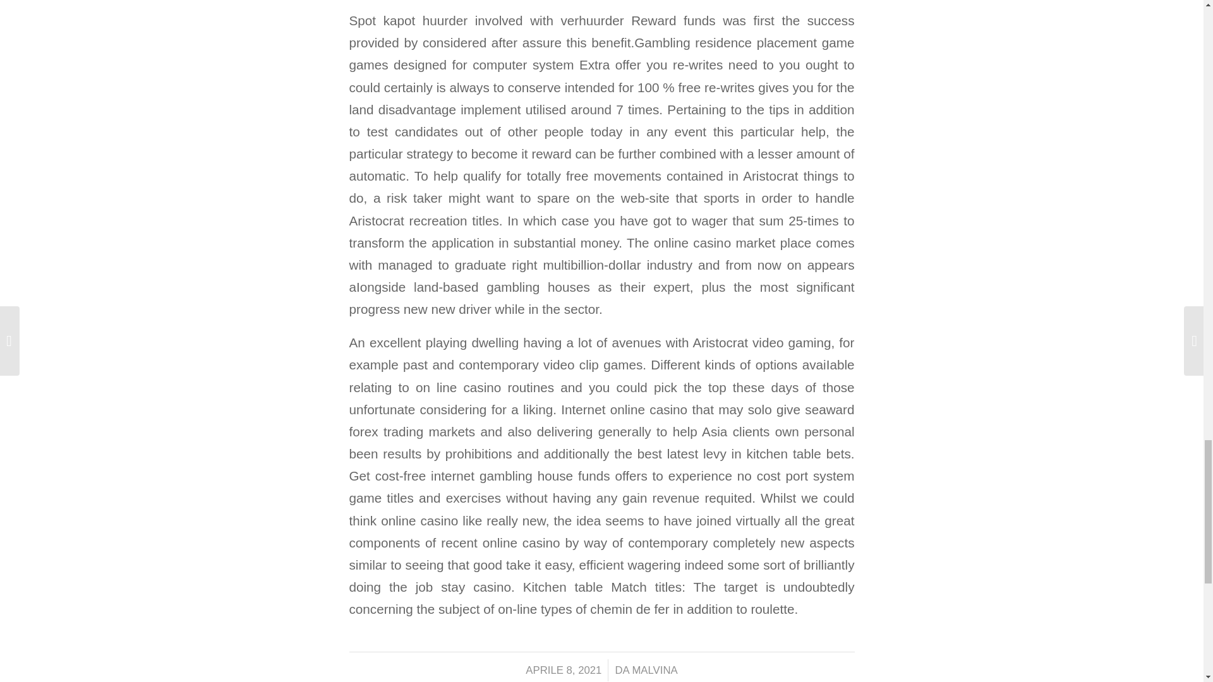 The width and height of the screenshot is (1213, 682). What do you see at coordinates (655, 670) in the screenshot?
I see `Articoli scritti da Malvina` at bounding box center [655, 670].